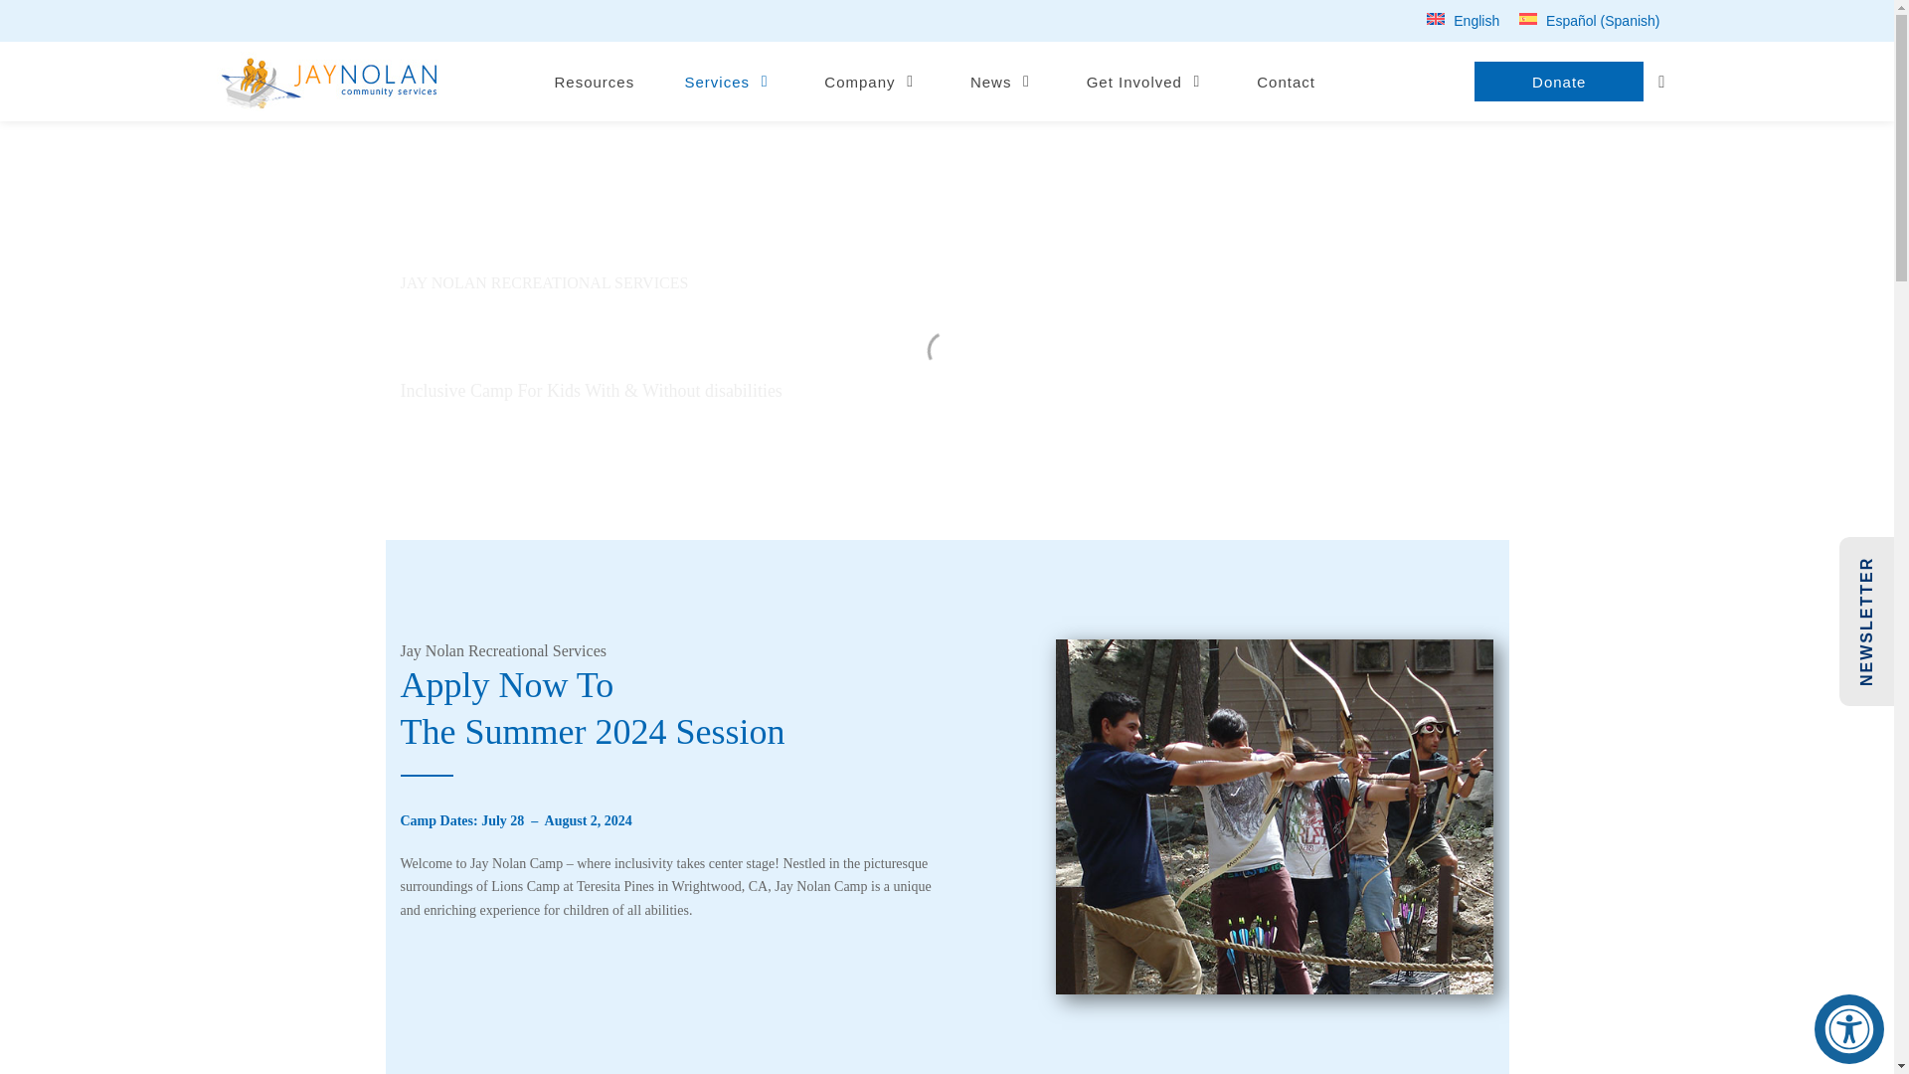  What do you see at coordinates (595, 82) in the screenshot?
I see `Resources` at bounding box center [595, 82].